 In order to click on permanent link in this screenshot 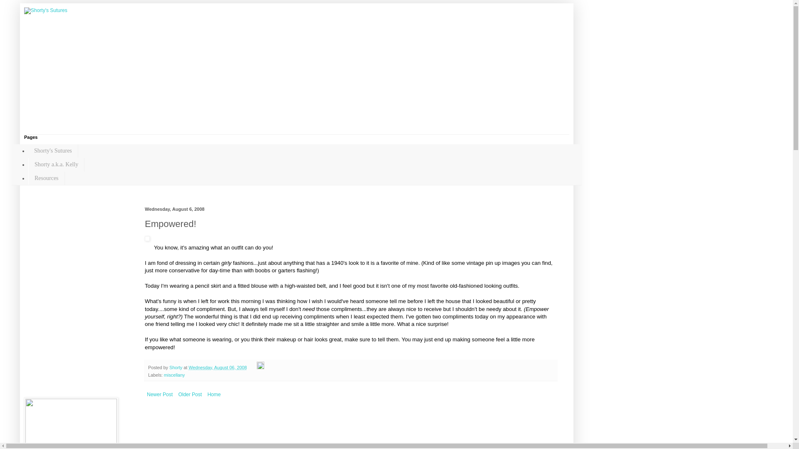, I will do `click(218, 368)`.